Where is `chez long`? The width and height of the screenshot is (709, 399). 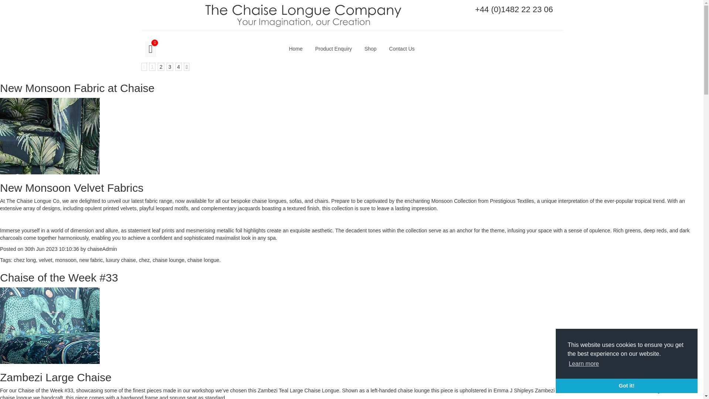
chez long is located at coordinates (24, 260).